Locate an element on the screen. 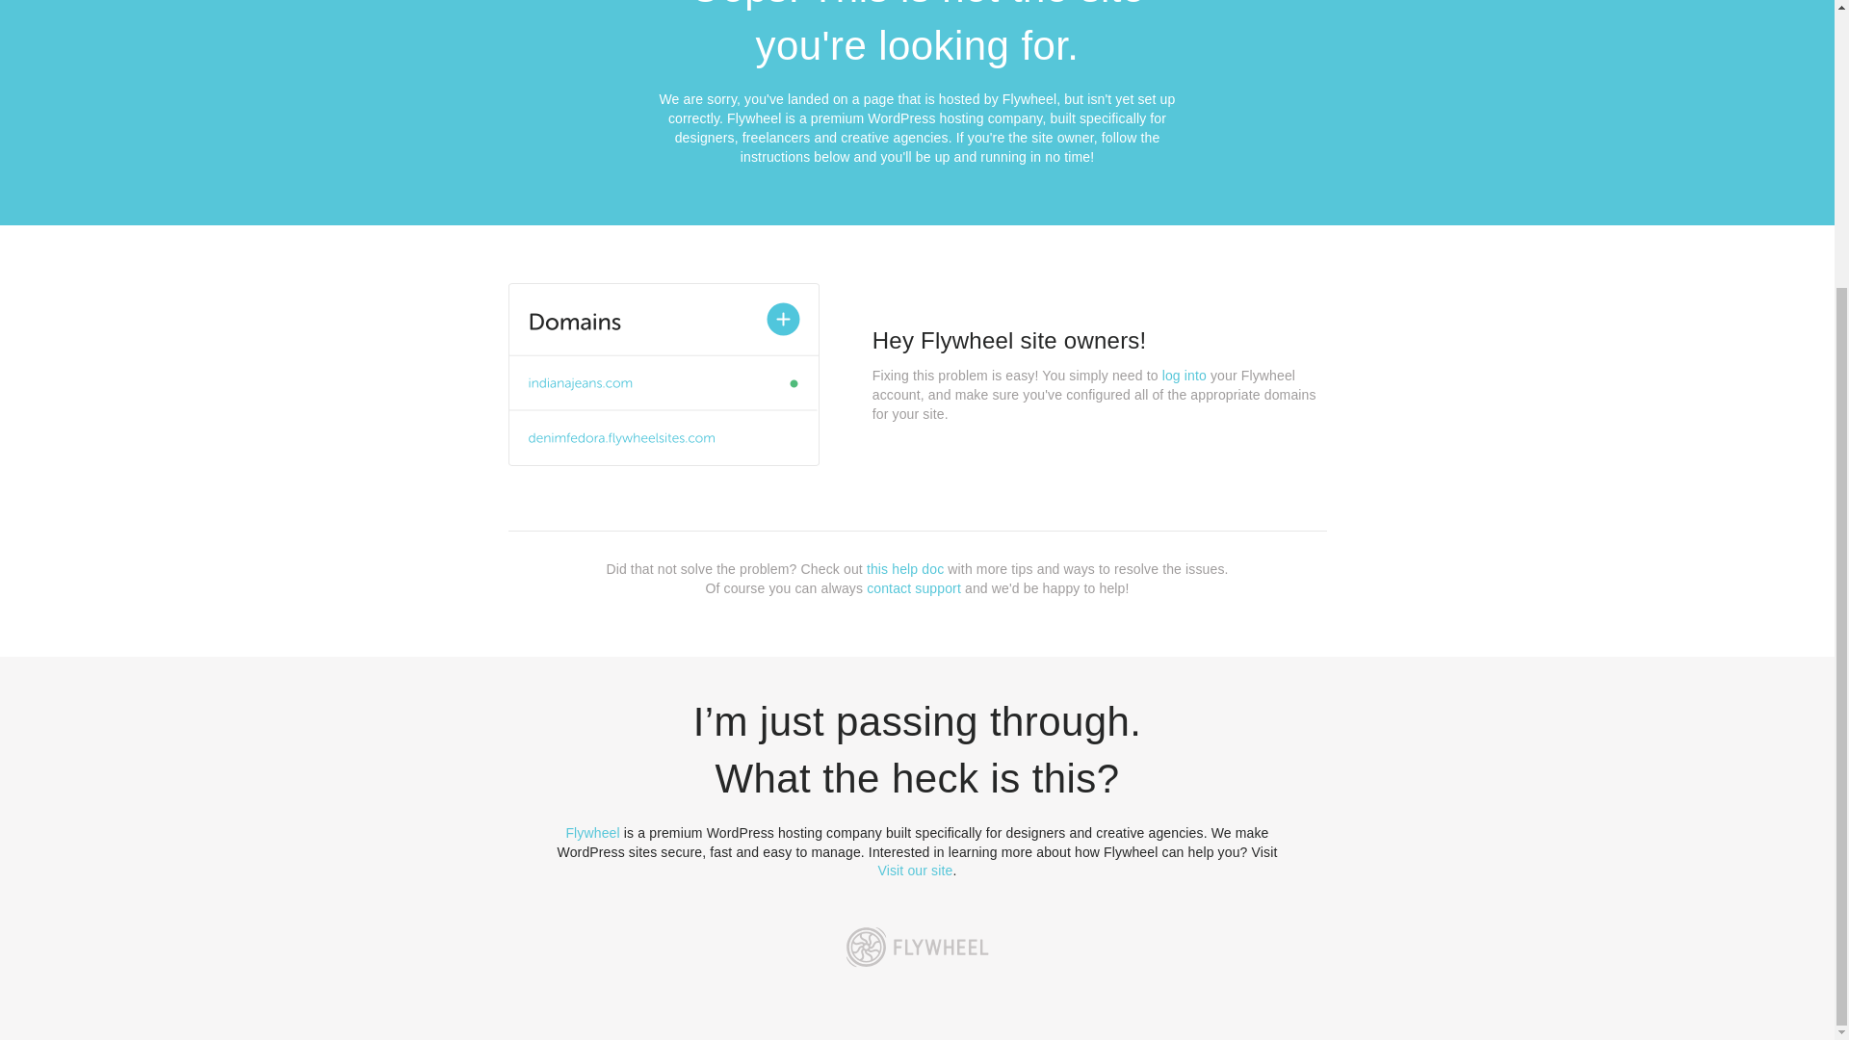 Image resolution: width=1849 pixels, height=1040 pixels. Flywheel is located at coordinates (592, 832).